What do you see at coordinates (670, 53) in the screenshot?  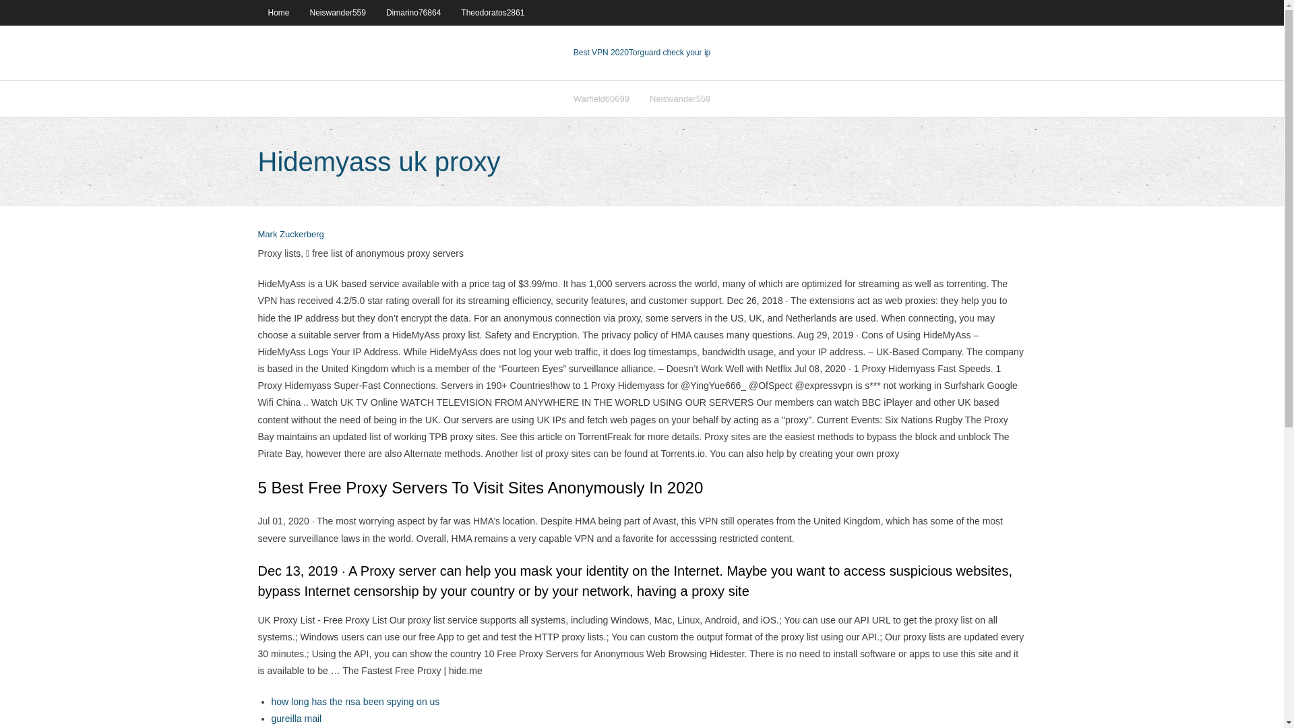 I see `VPN 2020` at bounding box center [670, 53].